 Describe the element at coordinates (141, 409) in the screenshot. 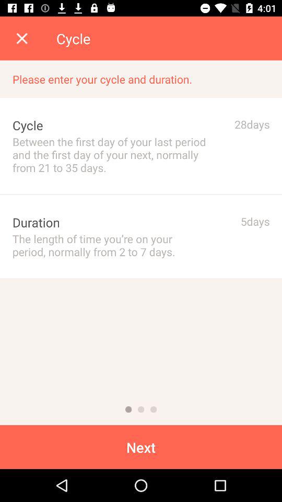

I see `go to 2nd of 3 pages` at that location.